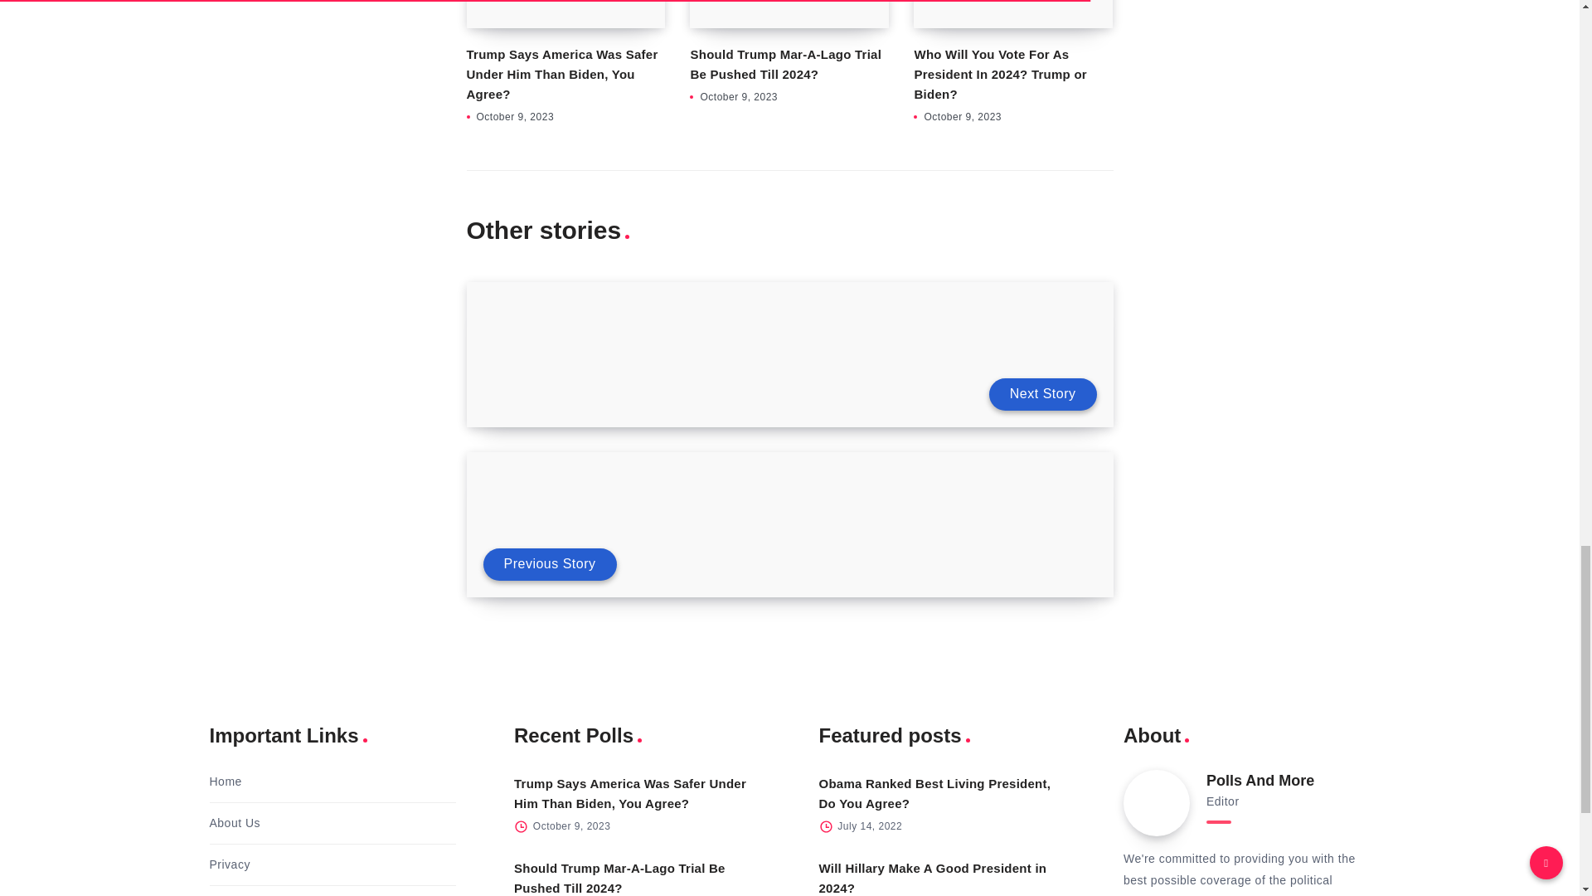 The height and width of the screenshot is (896, 1592). I want to click on Privacy, so click(229, 864).